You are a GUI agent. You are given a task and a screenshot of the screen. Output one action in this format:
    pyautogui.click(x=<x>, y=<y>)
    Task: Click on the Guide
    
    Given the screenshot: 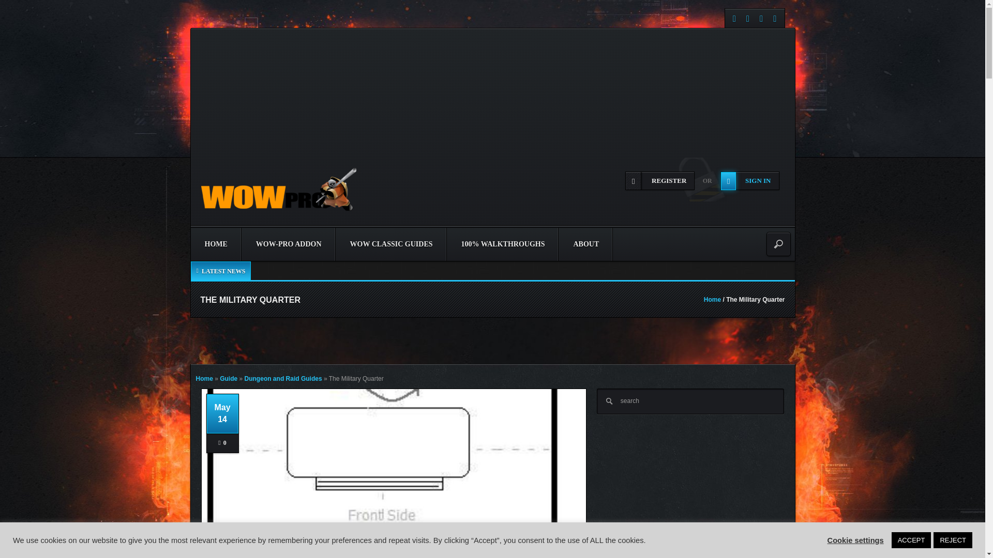 What is the action you would take?
    pyautogui.click(x=228, y=378)
    